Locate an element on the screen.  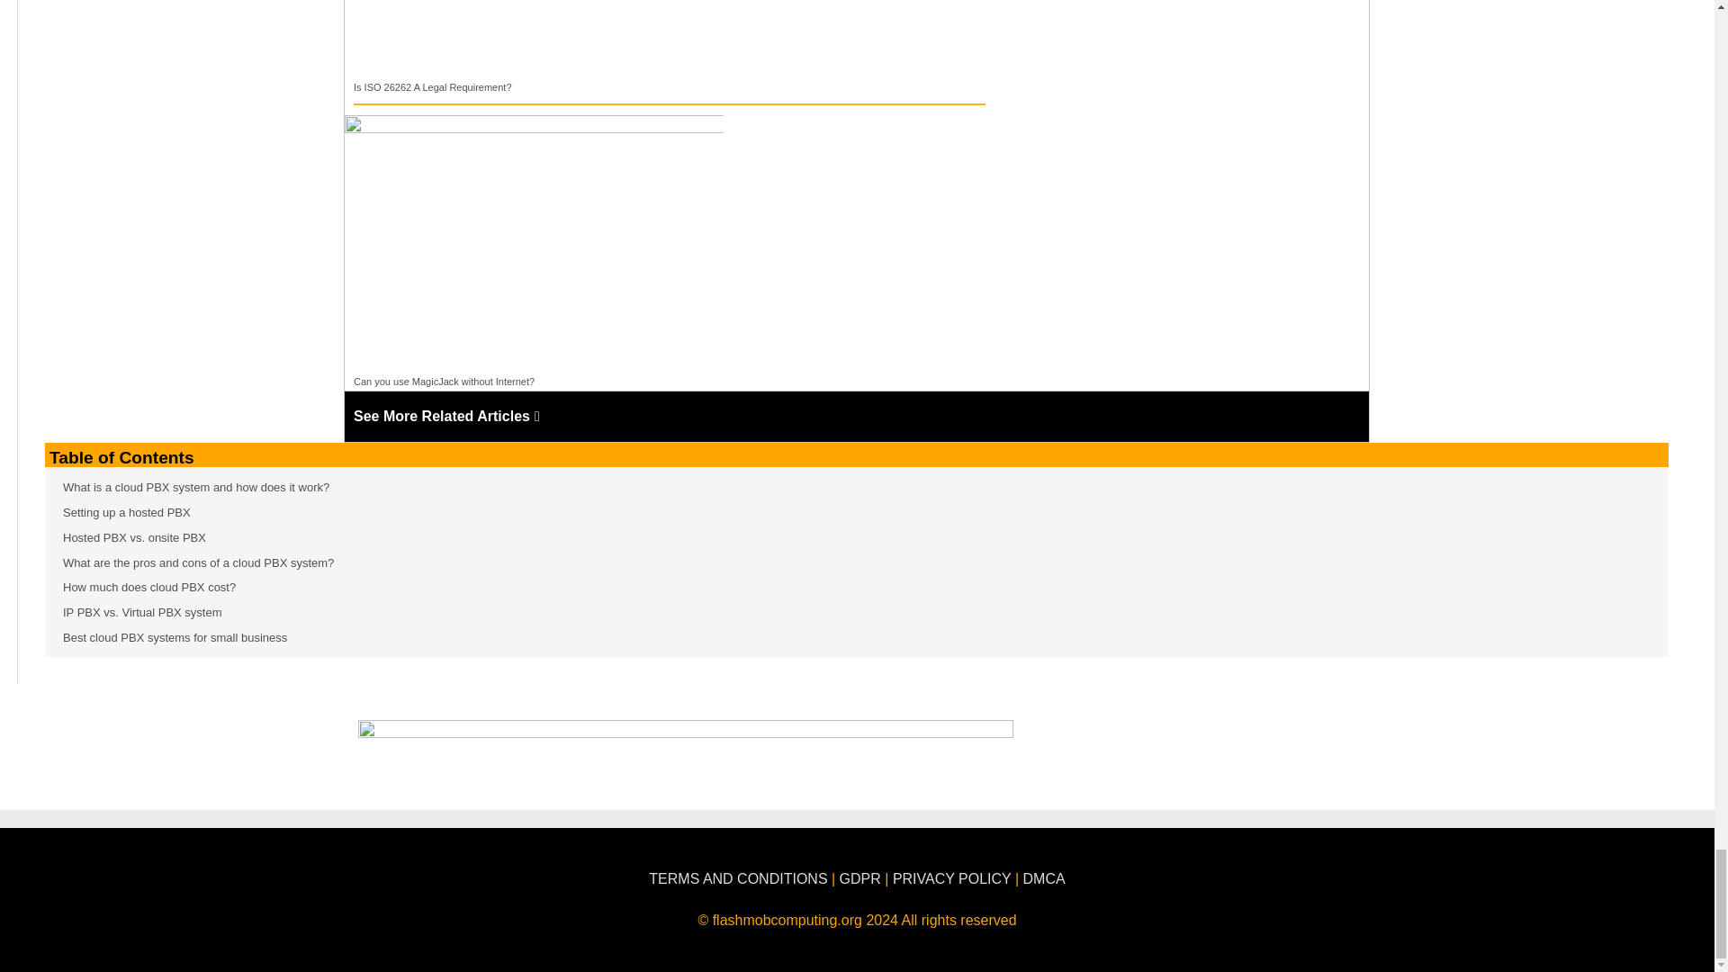
Is ISO 26262 A Legal Requirement? is located at coordinates (432, 86).